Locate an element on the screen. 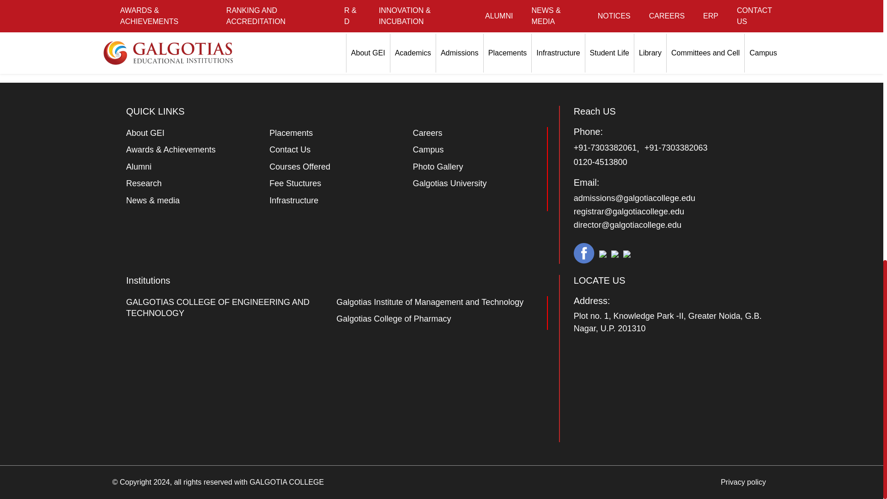  Courses Offered is located at coordinates (299, 167).